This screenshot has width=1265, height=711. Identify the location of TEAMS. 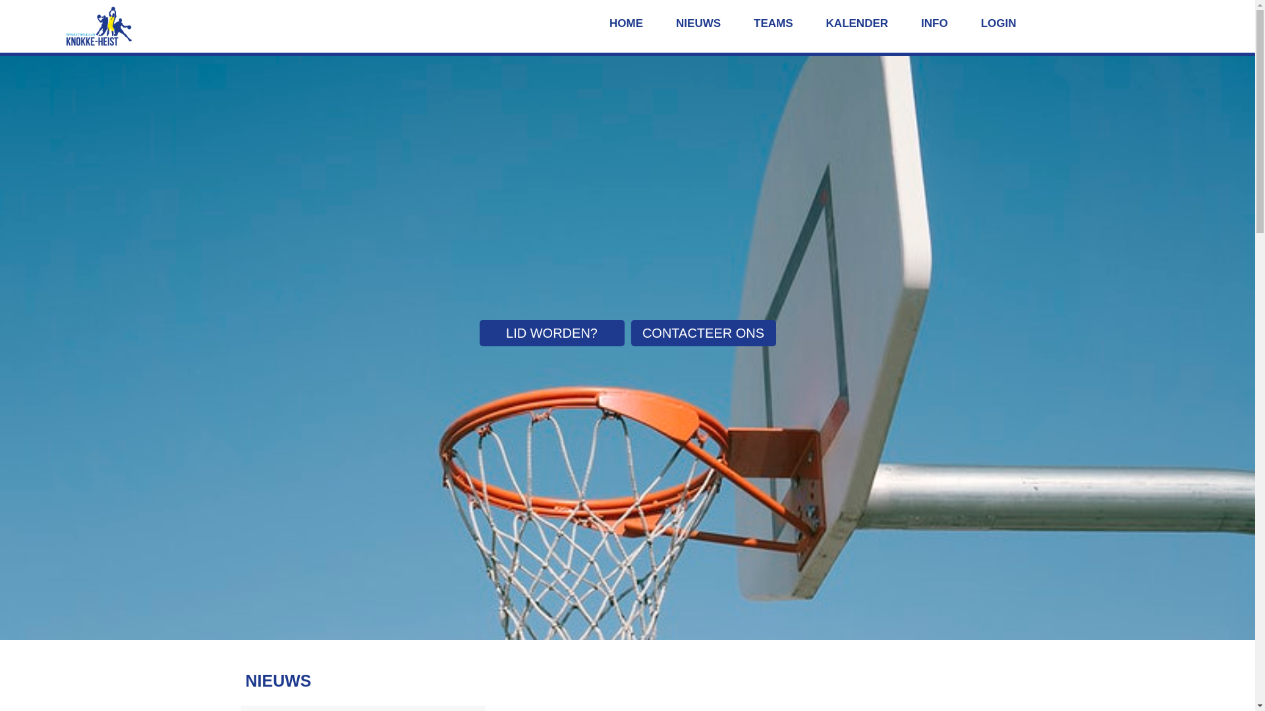
(773, 24).